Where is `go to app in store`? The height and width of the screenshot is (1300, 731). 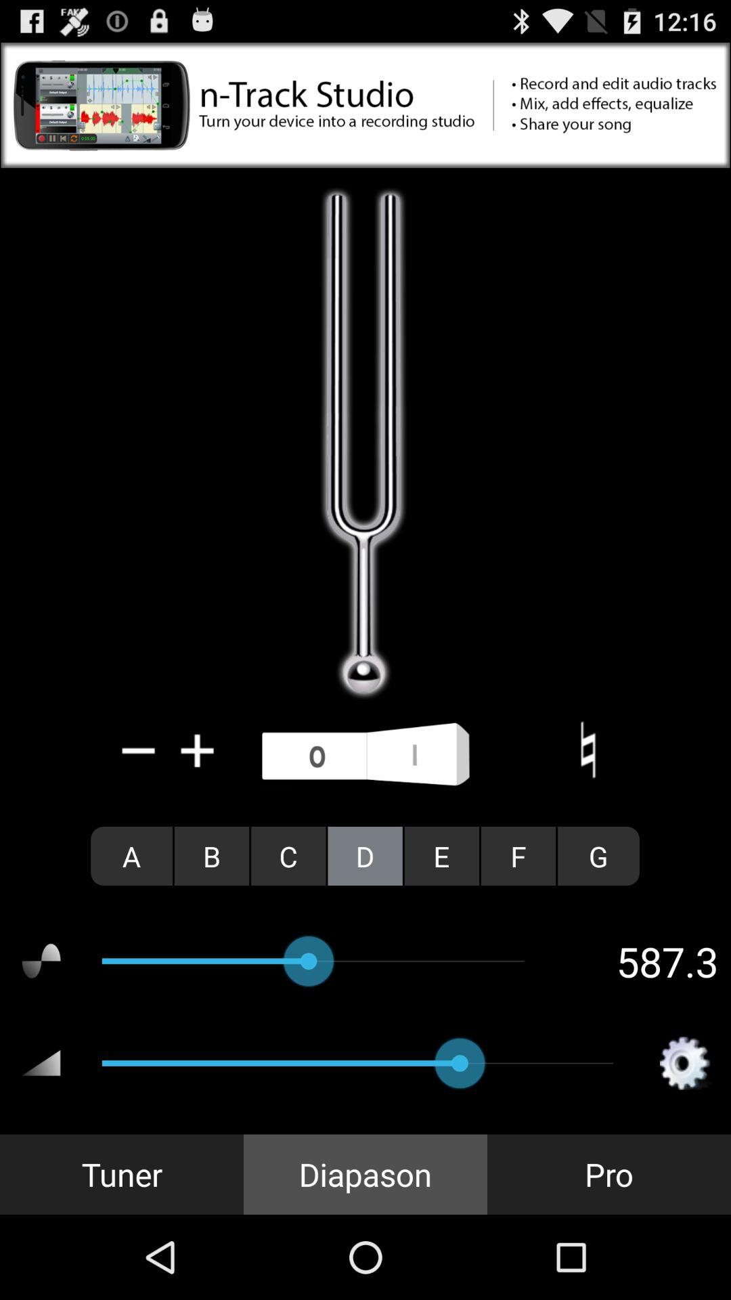 go to app in store is located at coordinates (365, 106).